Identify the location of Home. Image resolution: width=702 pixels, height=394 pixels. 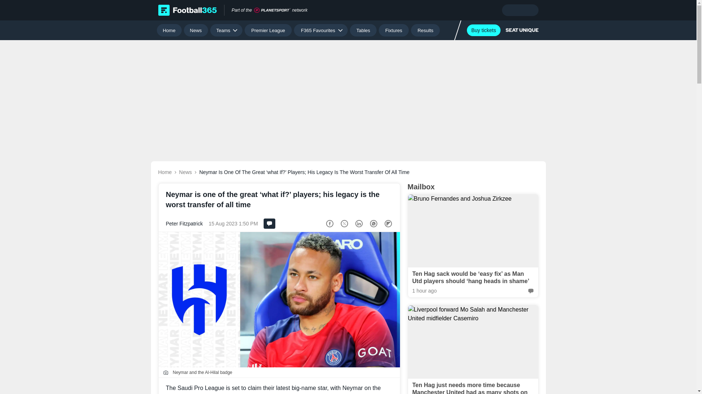
(169, 30).